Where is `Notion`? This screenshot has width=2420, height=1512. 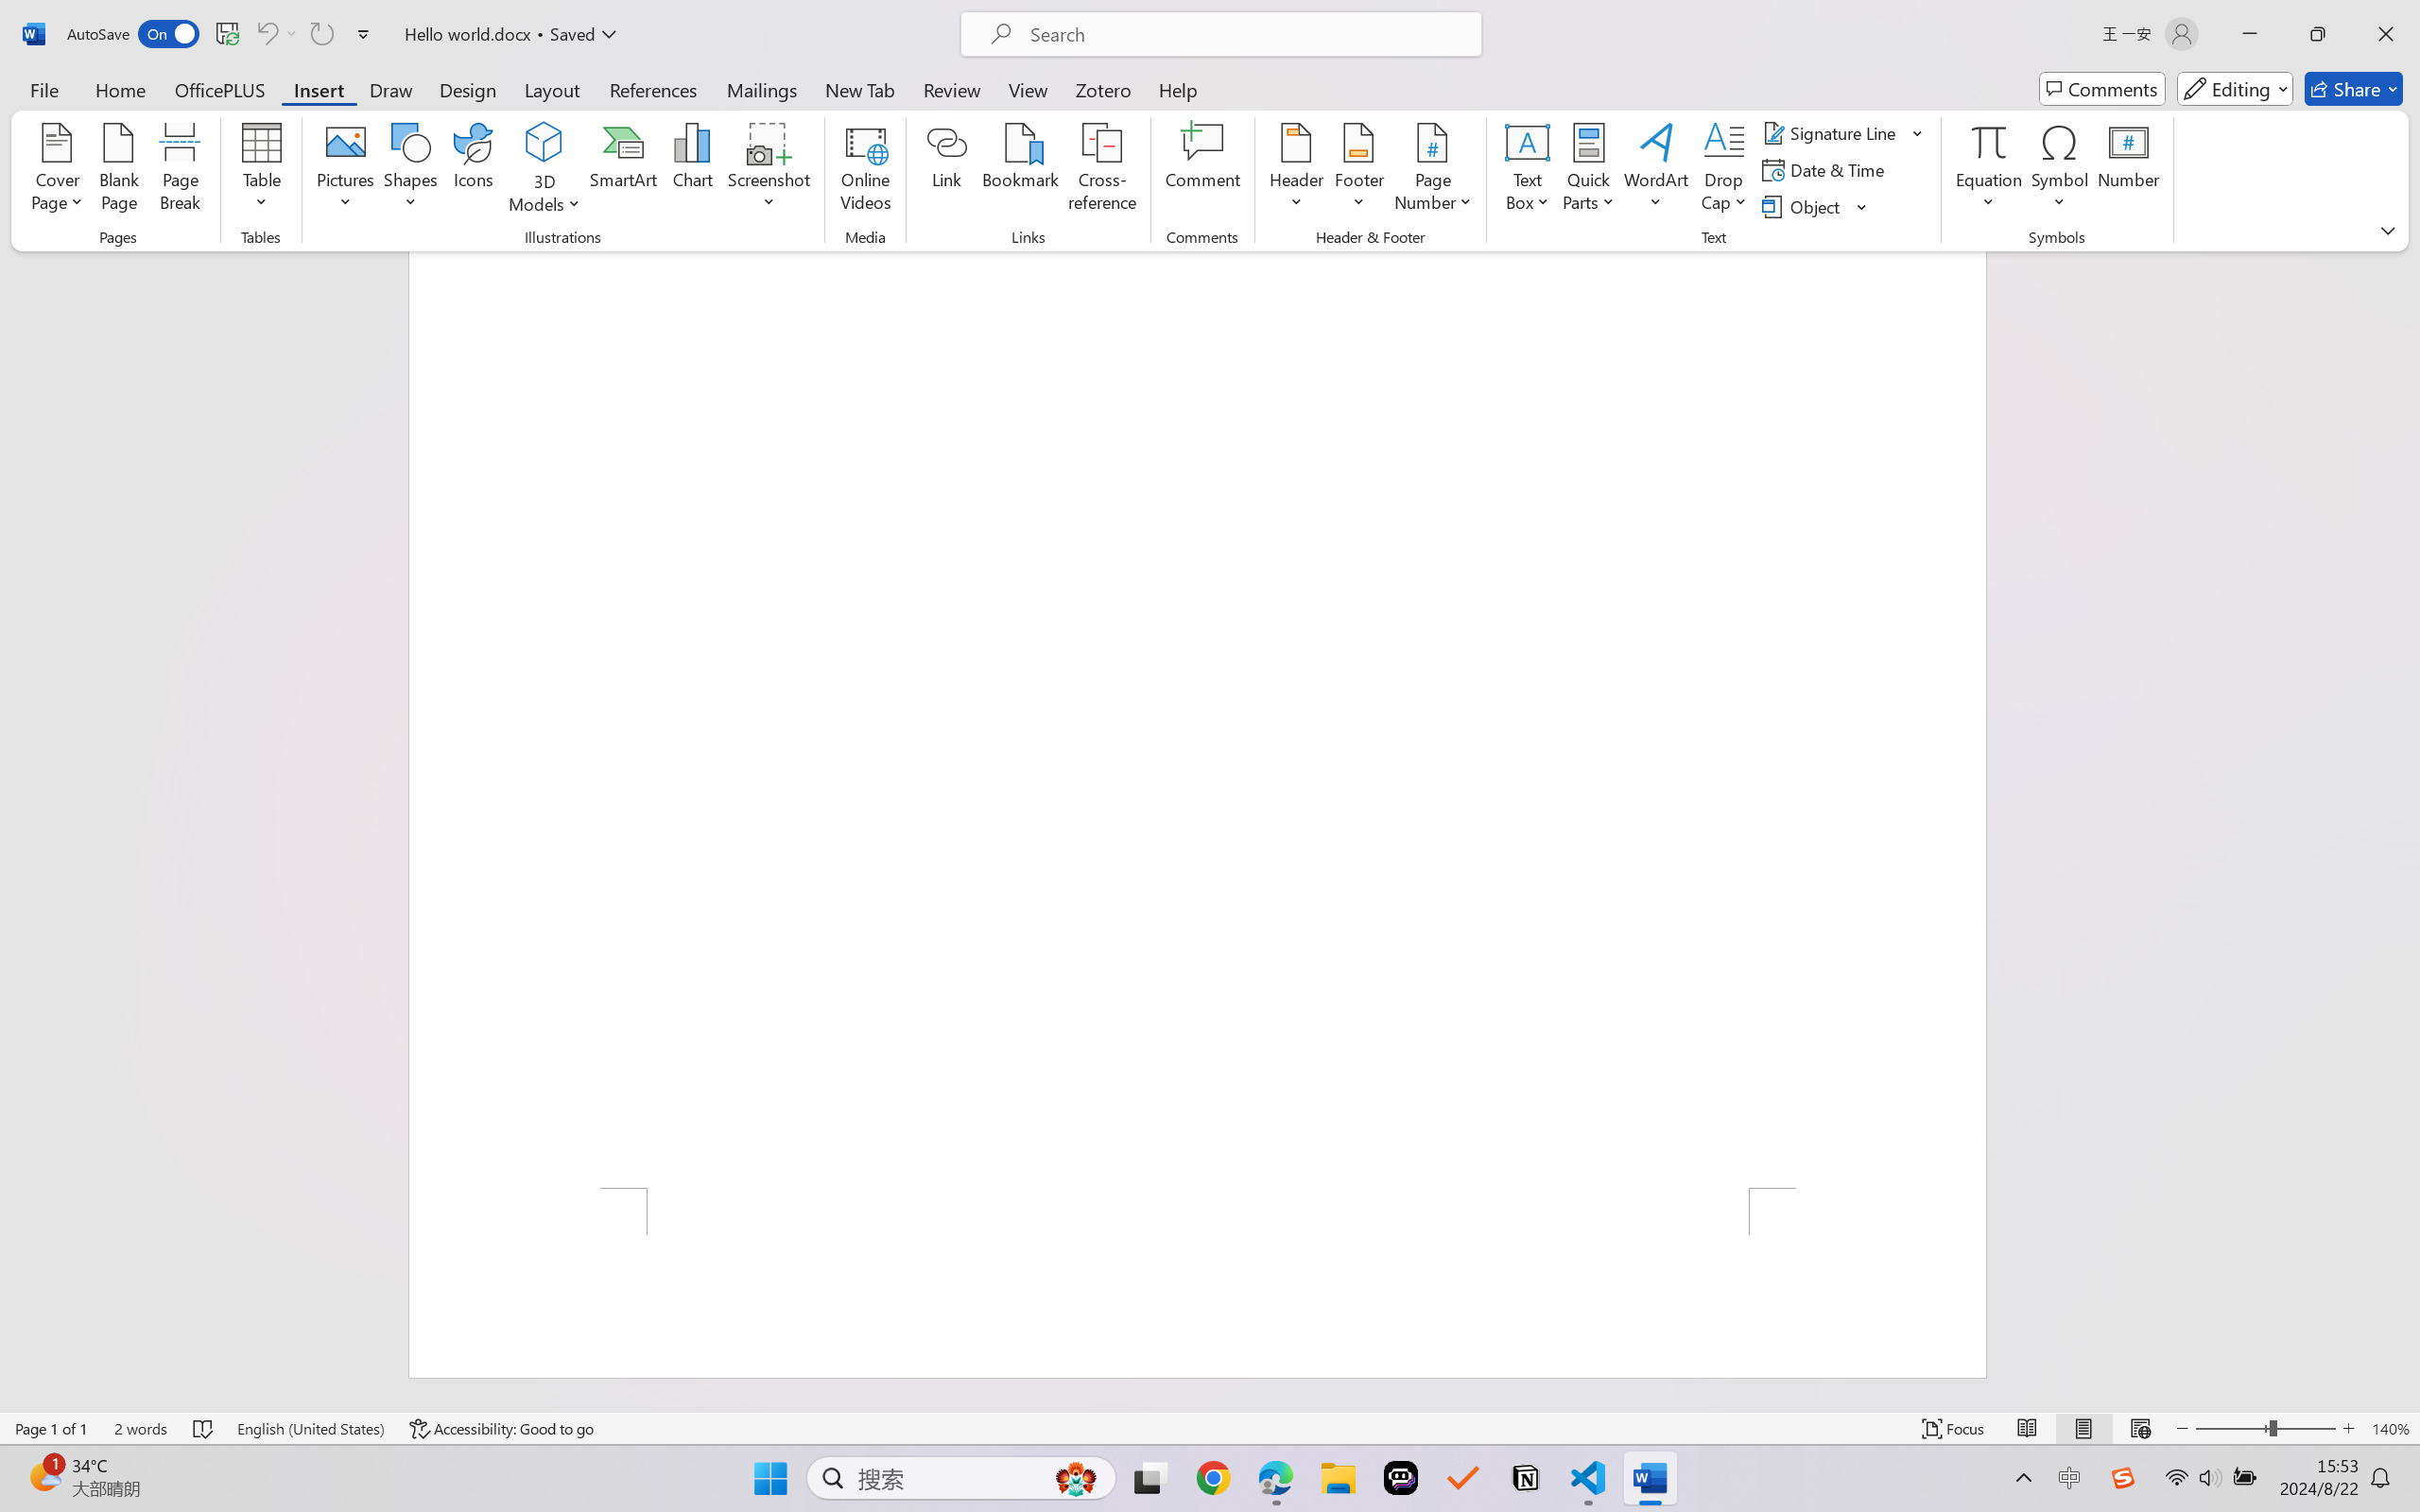 Notion is located at coordinates (1526, 1478).